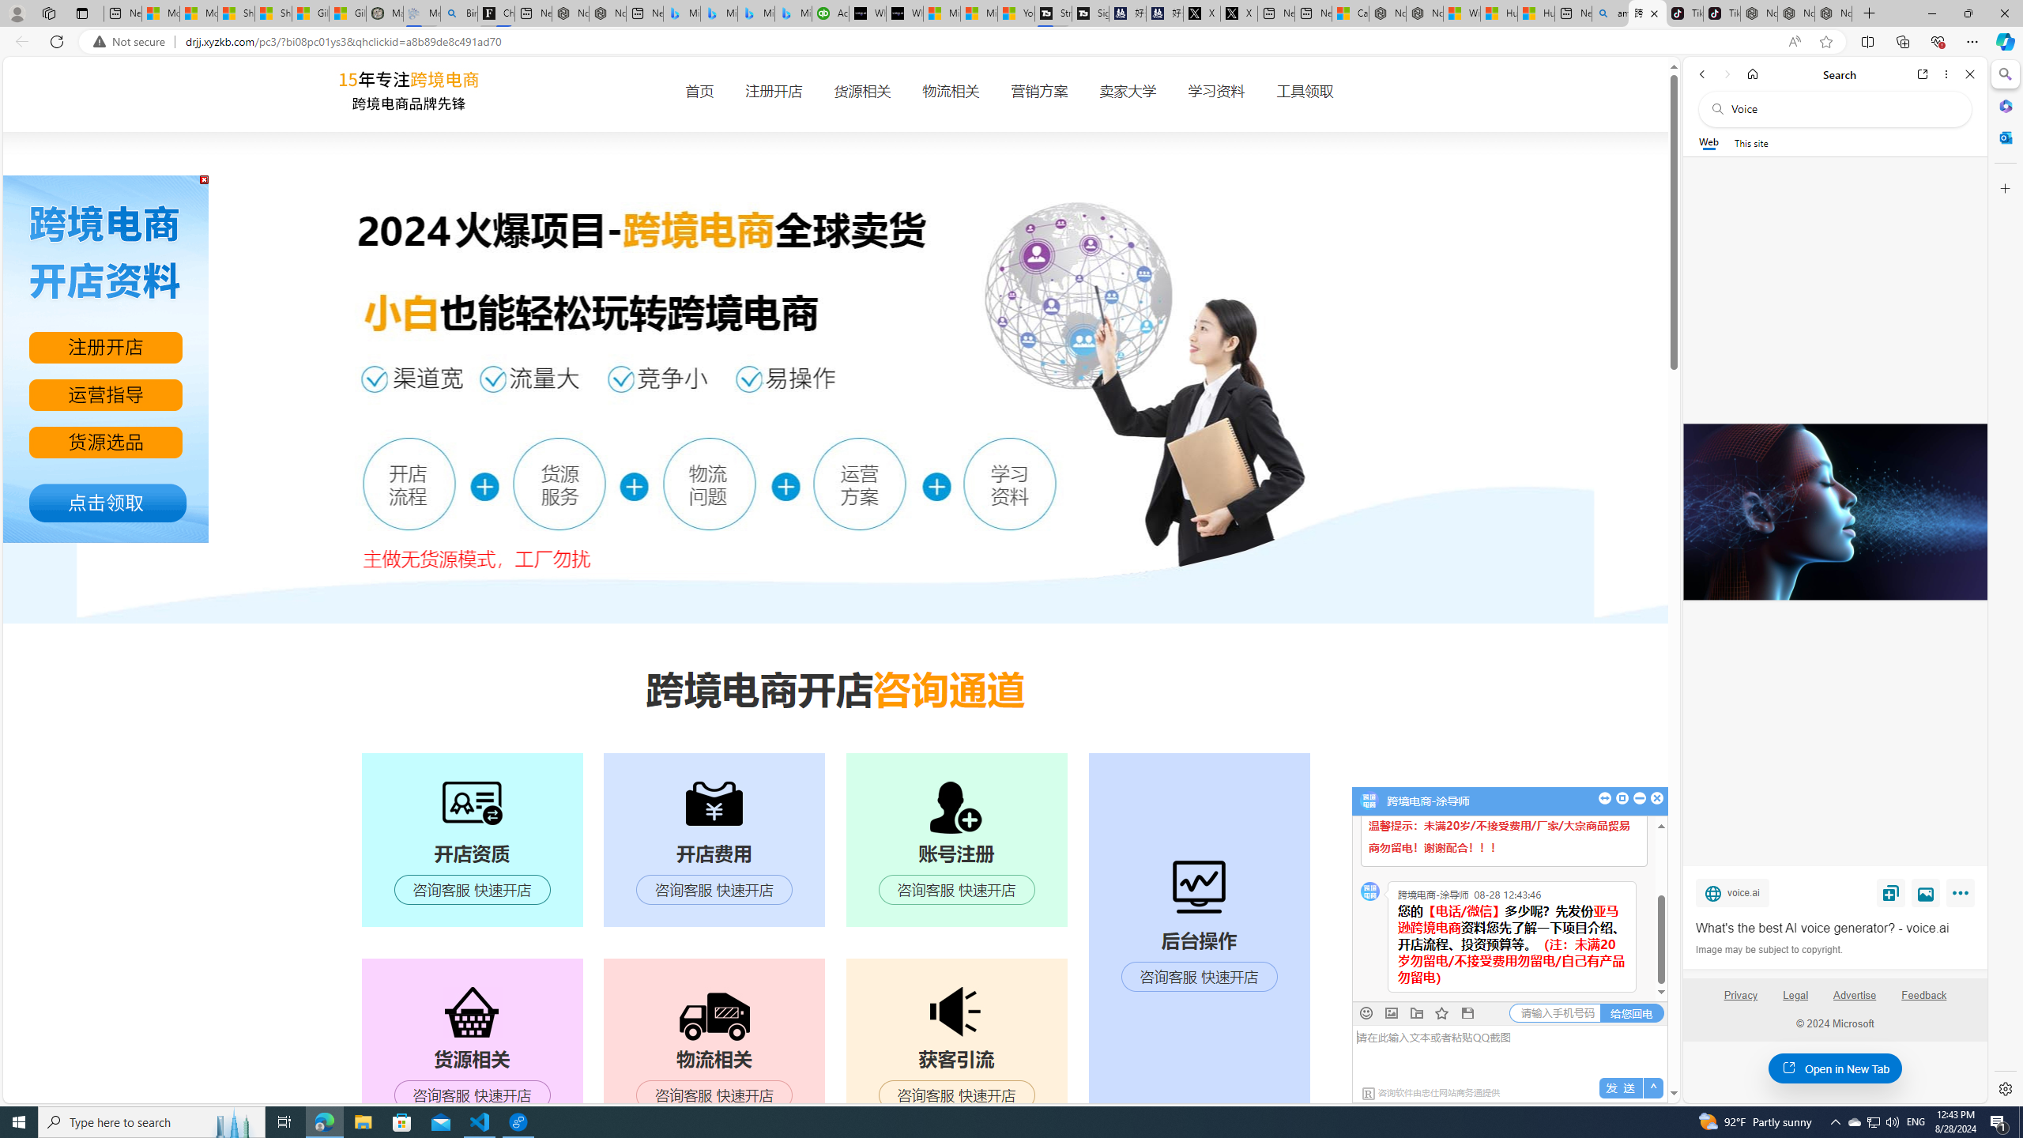 This screenshot has width=2023, height=1138. What do you see at coordinates (1554, 1013) in the screenshot?
I see `AutomationID: tel` at bounding box center [1554, 1013].